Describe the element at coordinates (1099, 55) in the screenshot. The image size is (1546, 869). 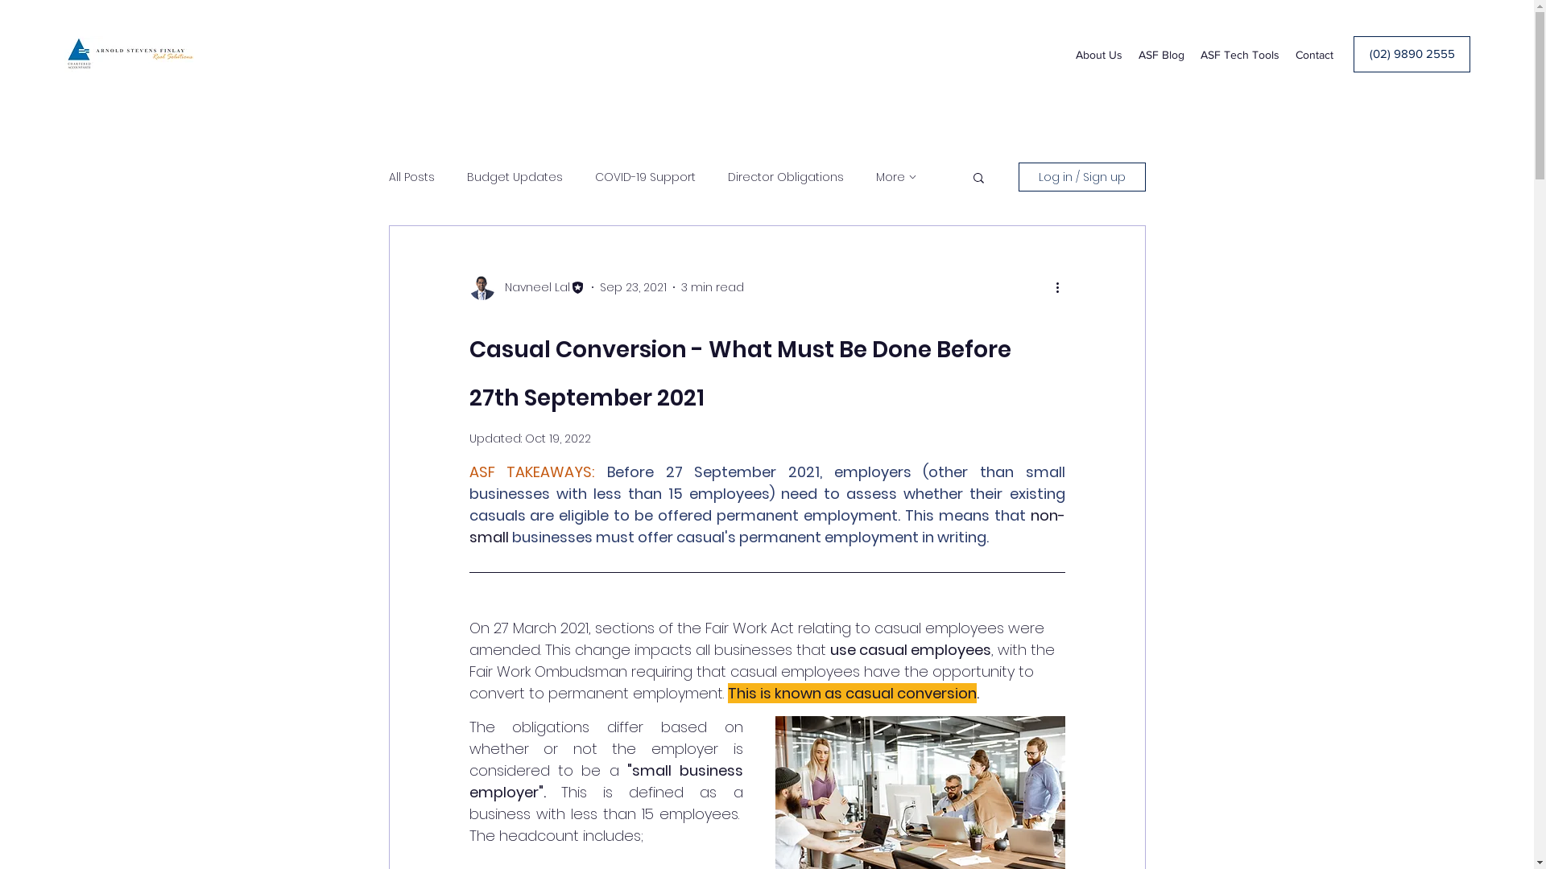
I see `About Us` at that location.